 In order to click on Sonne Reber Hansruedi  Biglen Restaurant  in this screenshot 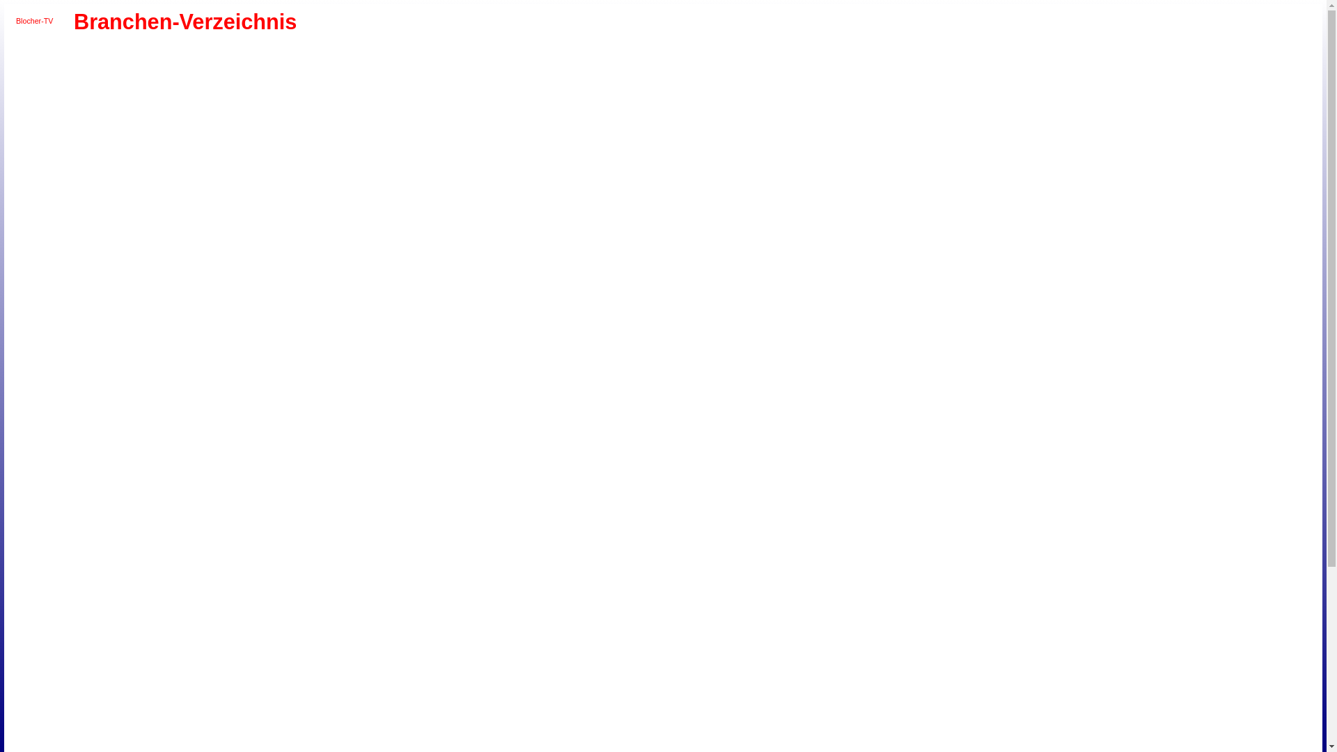, I will do `click(243, 664)`.